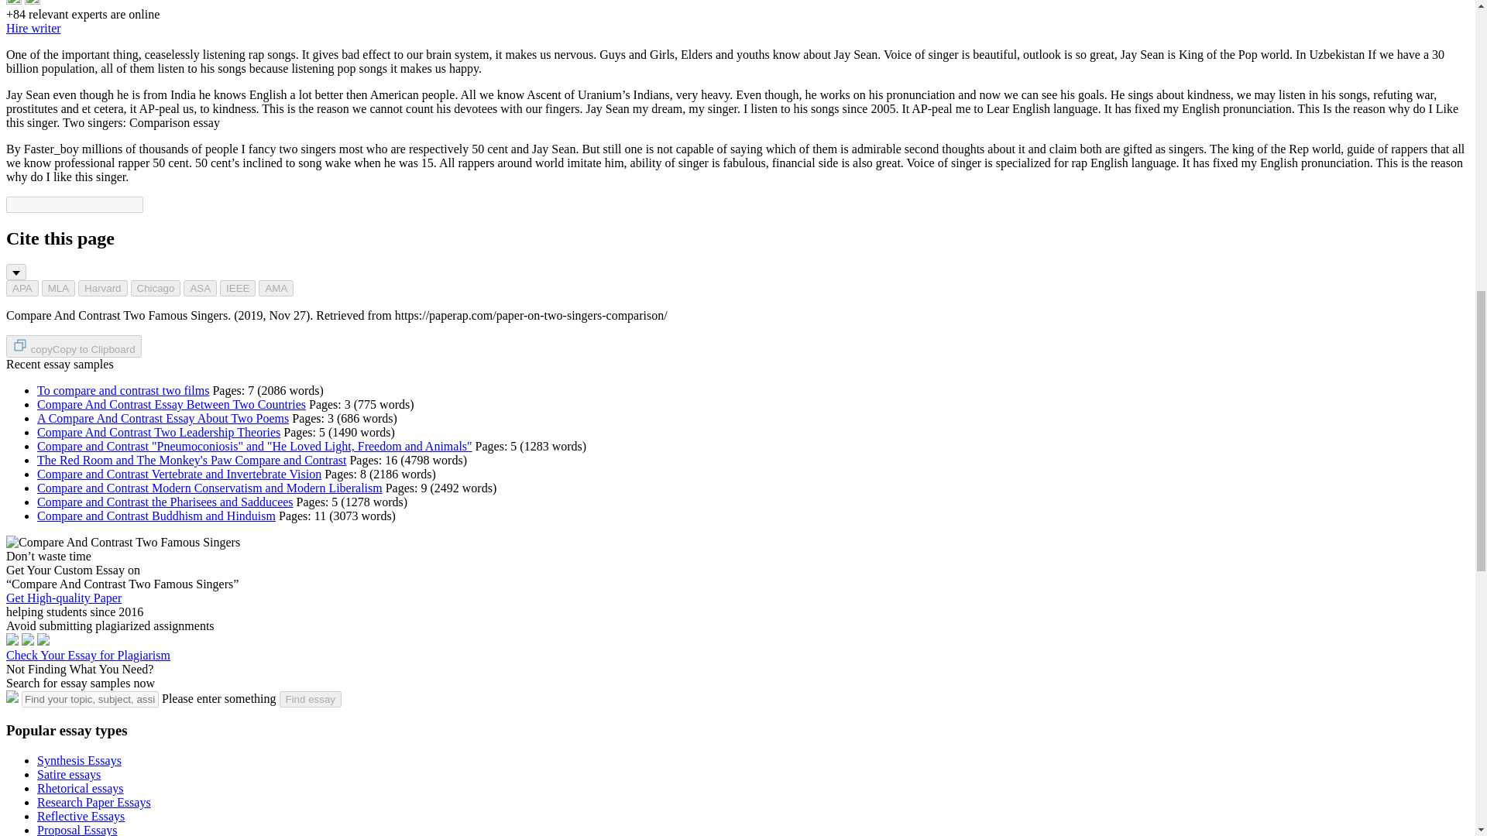 This screenshot has width=1487, height=836. Describe the element at coordinates (192, 460) in the screenshot. I see `The Red Room and The Monkey's Paw Compare and Contrast` at that location.